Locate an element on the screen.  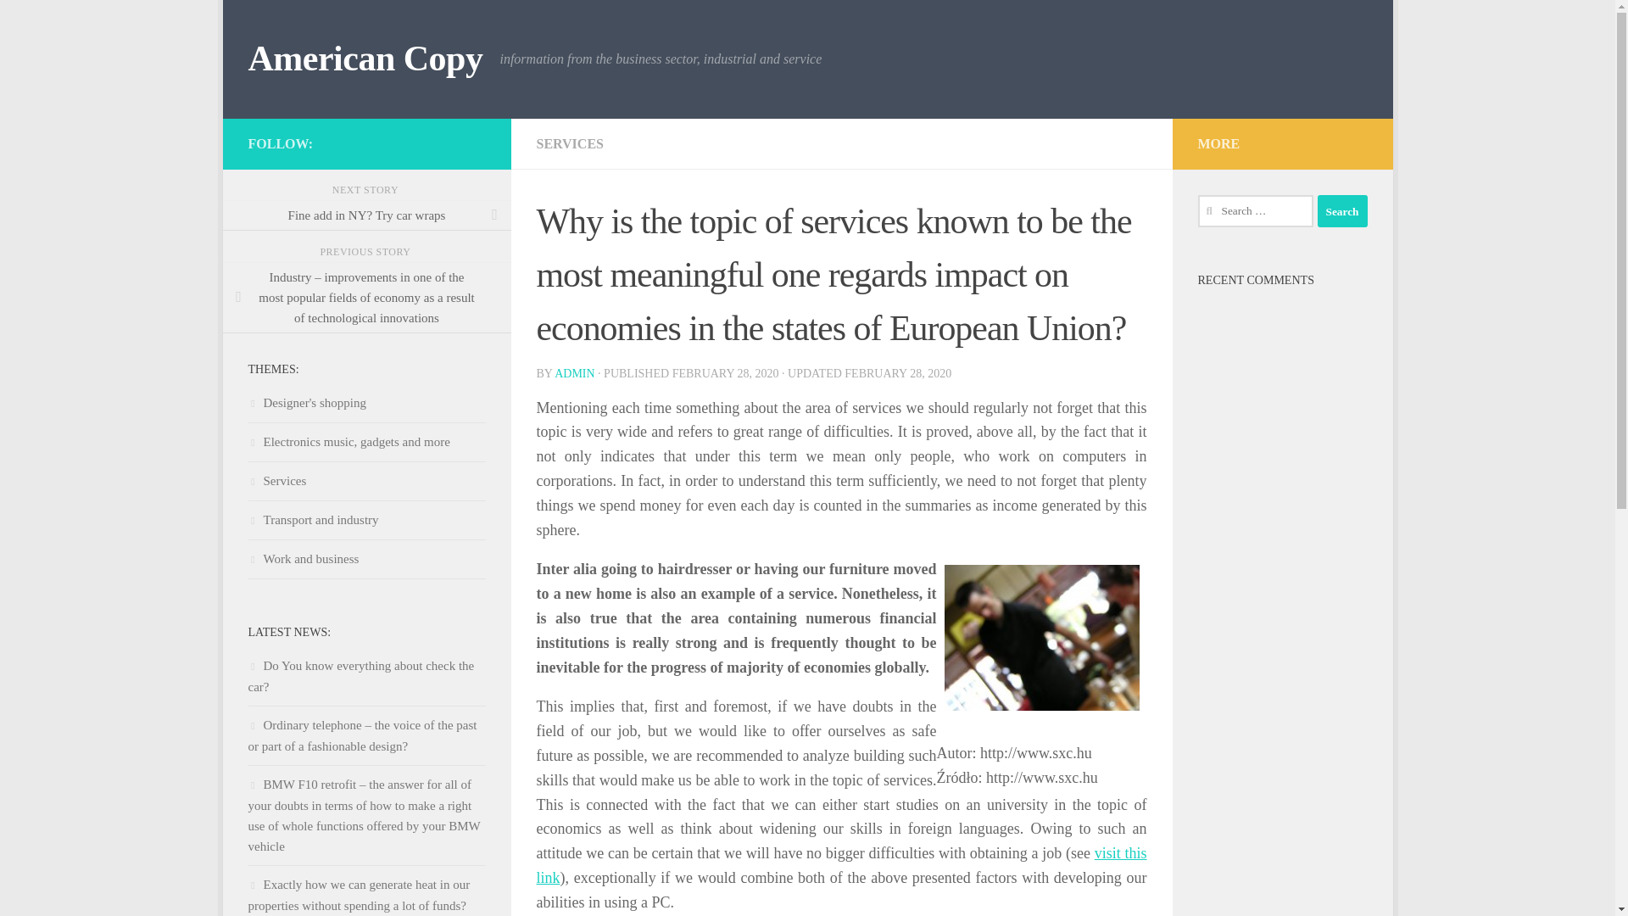
waiter is located at coordinates (1041, 638).